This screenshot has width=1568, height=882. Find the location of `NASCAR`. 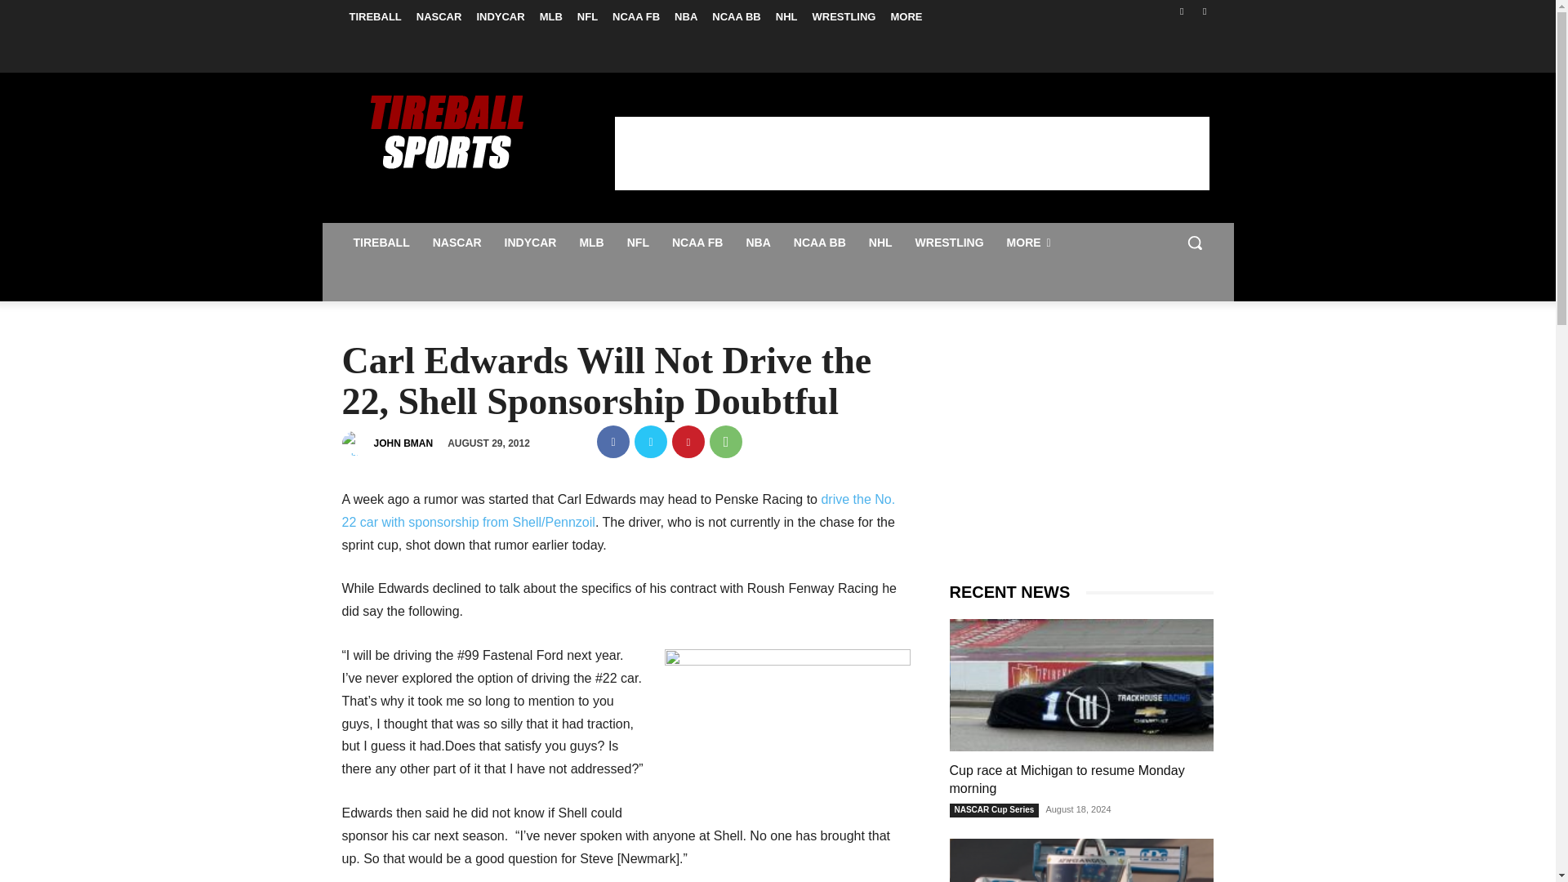

NASCAR is located at coordinates (457, 242).